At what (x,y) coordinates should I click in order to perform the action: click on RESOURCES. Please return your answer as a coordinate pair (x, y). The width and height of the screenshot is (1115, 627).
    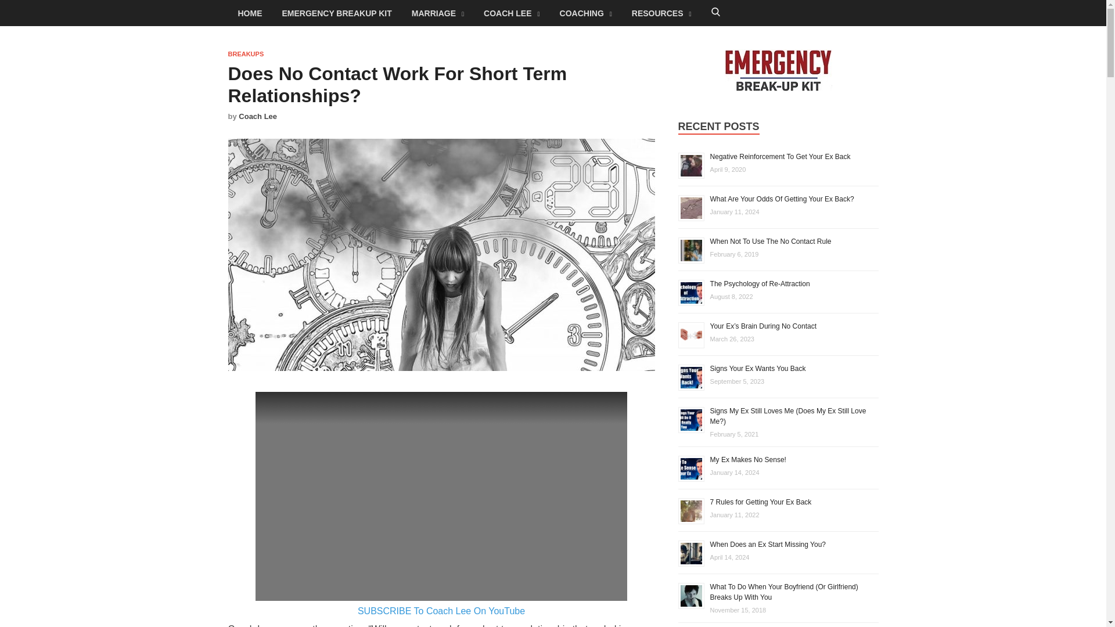
    Looking at the image, I should click on (661, 13).